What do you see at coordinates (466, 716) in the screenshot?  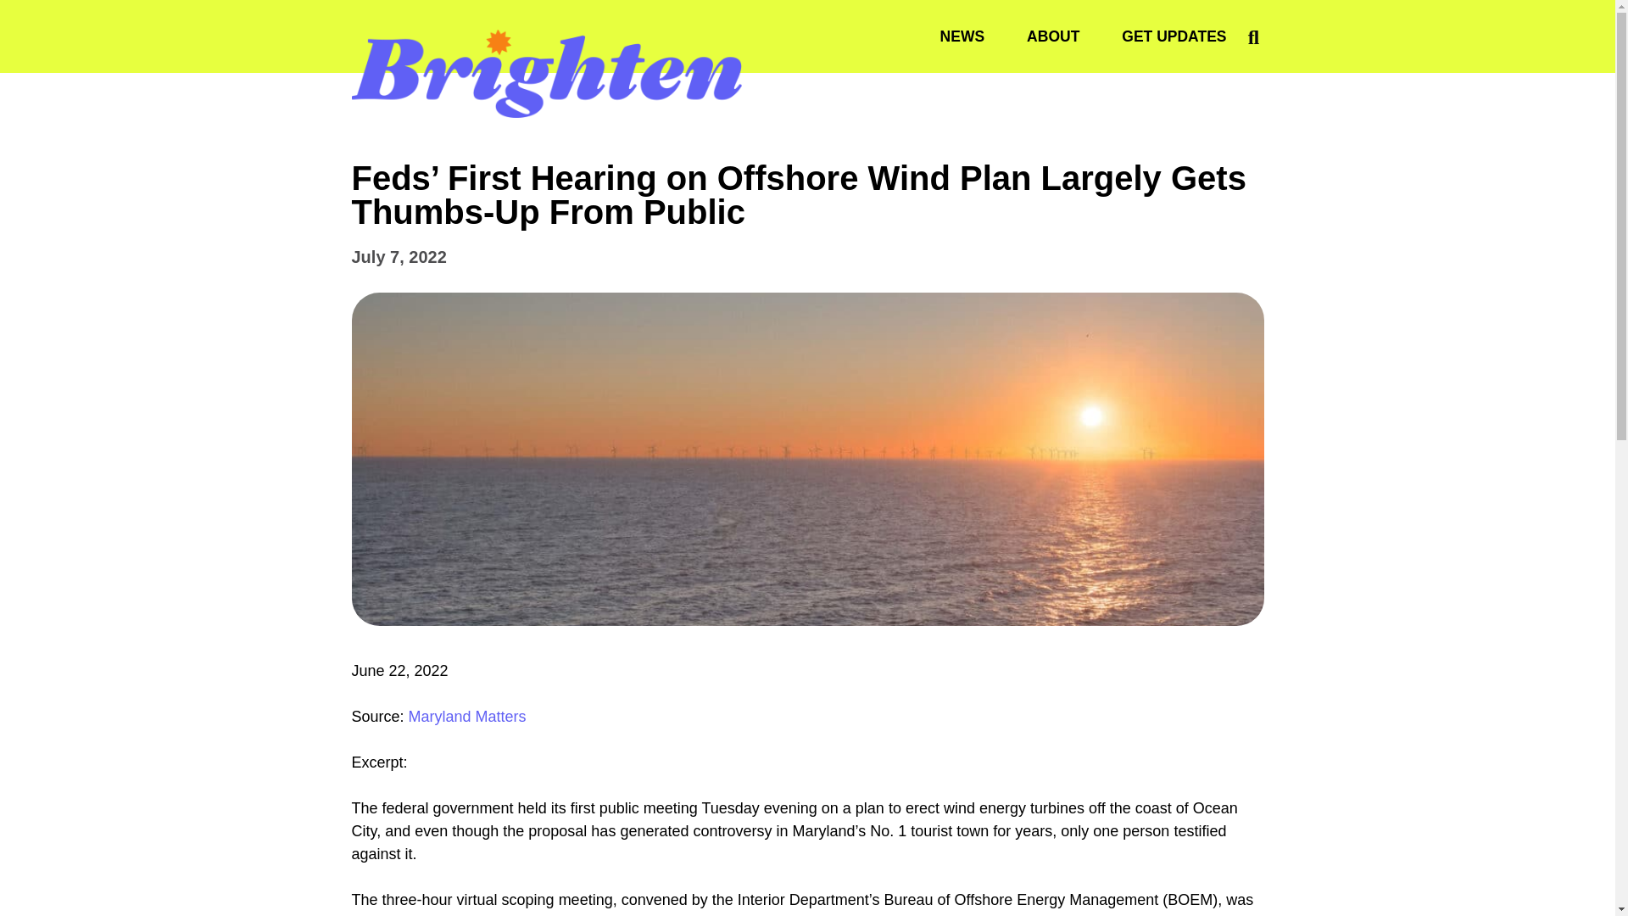 I see `Maryland Matters` at bounding box center [466, 716].